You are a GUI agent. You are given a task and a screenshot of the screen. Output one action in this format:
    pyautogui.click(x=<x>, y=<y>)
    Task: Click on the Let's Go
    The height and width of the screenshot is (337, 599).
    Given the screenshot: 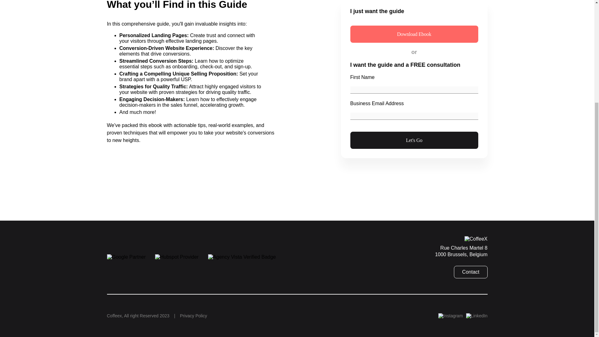 What is the action you would take?
    pyautogui.click(x=414, y=140)
    